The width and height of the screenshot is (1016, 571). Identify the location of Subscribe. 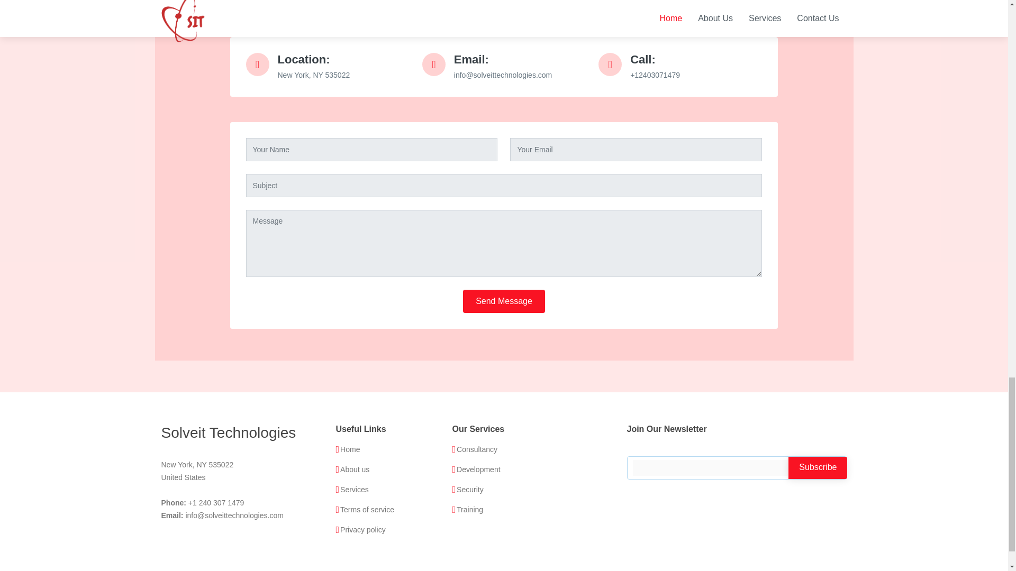
(818, 468).